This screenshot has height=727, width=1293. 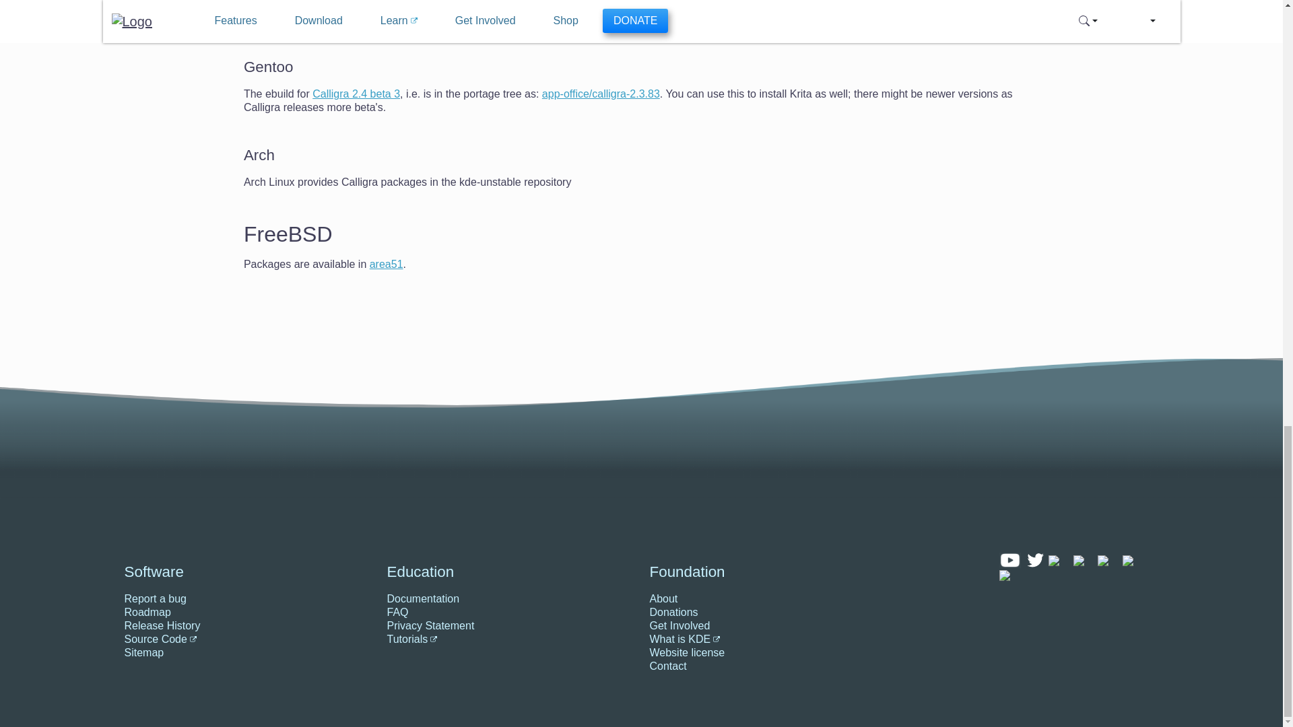 What do you see at coordinates (246, 653) in the screenshot?
I see `Sitemap` at bounding box center [246, 653].